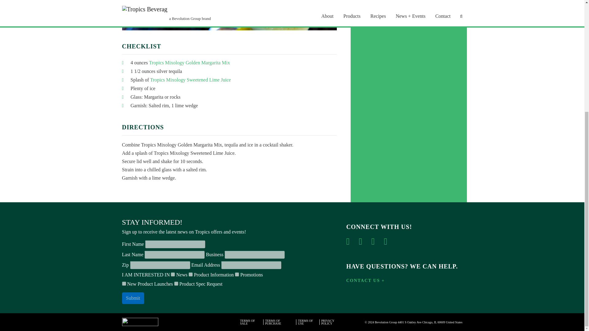  What do you see at coordinates (133, 298) in the screenshot?
I see `Submit` at bounding box center [133, 298].